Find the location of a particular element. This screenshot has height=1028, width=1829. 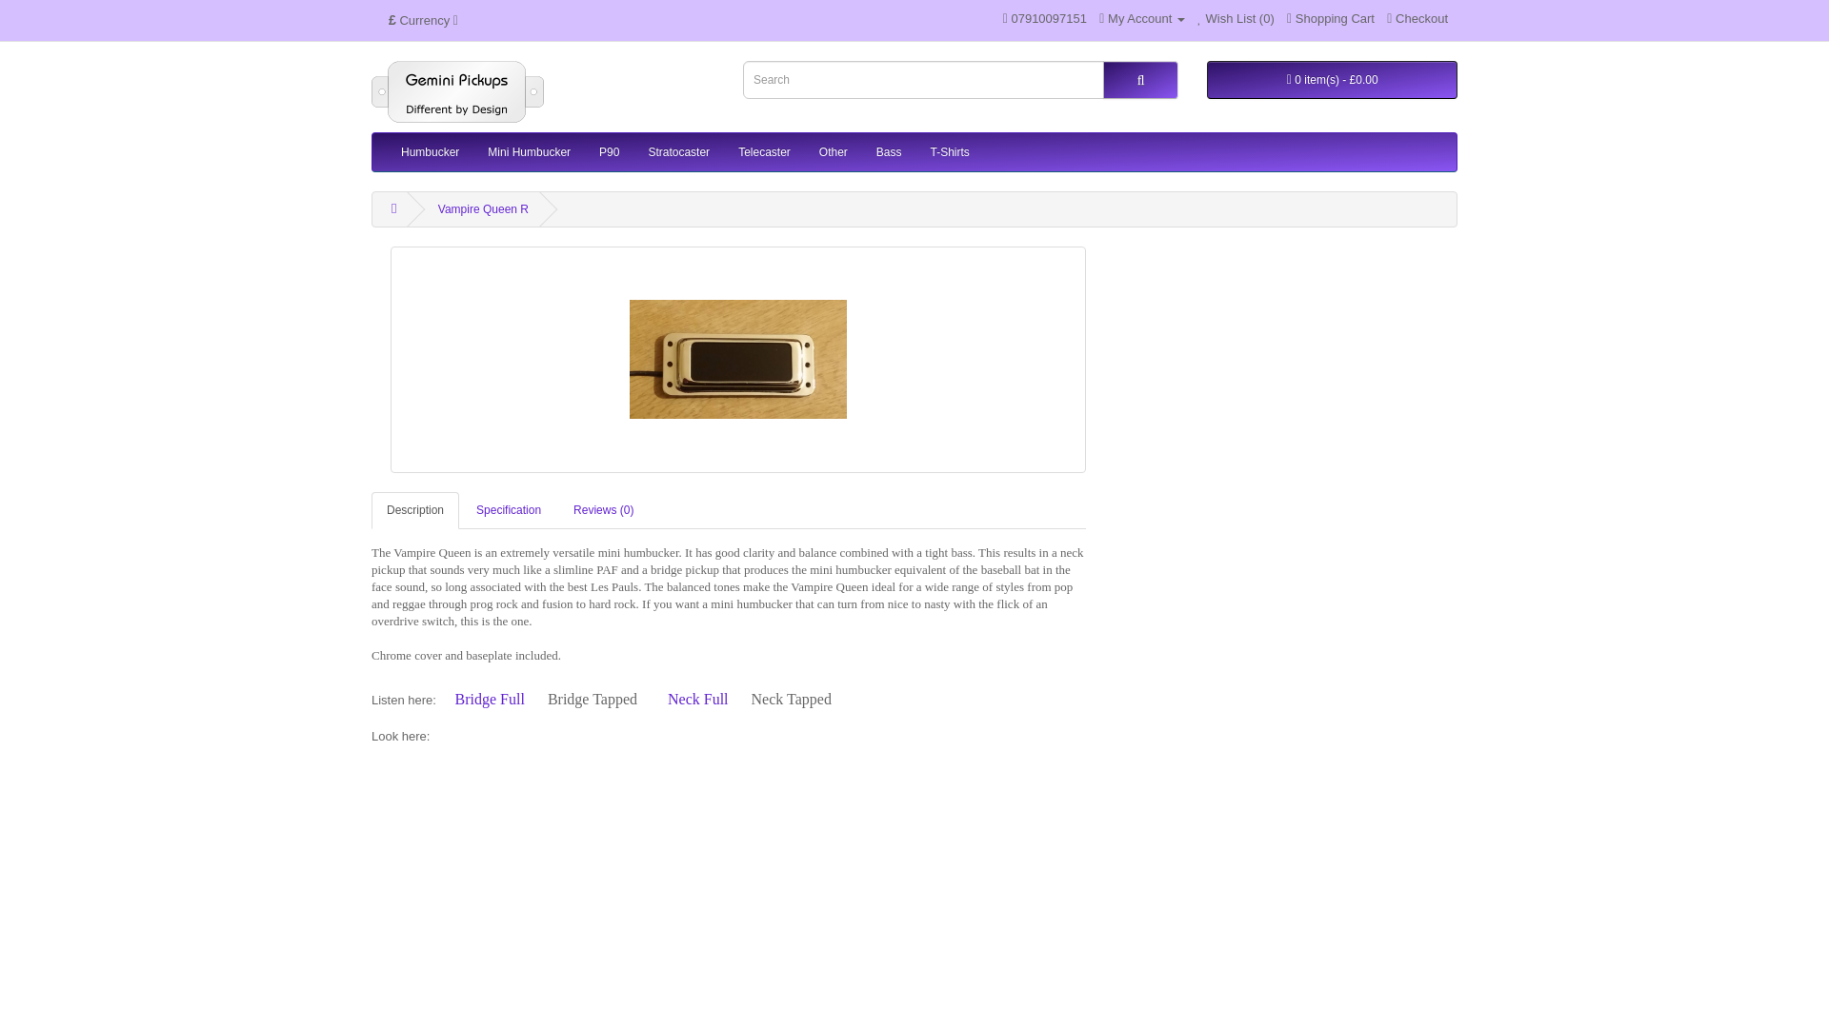

Mini Humbucker is located at coordinates (530, 152).